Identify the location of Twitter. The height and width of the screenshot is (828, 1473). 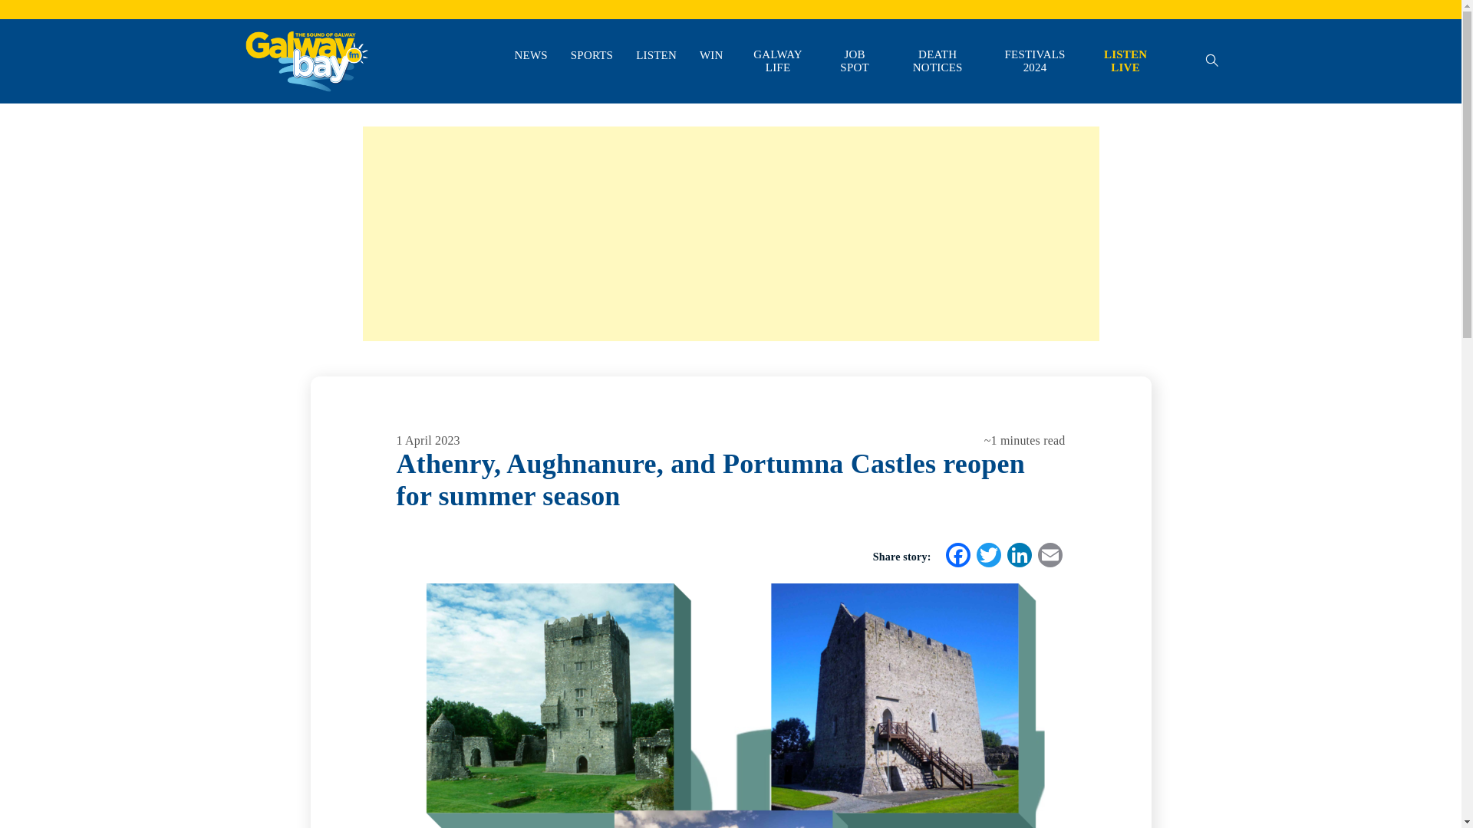
(987, 557).